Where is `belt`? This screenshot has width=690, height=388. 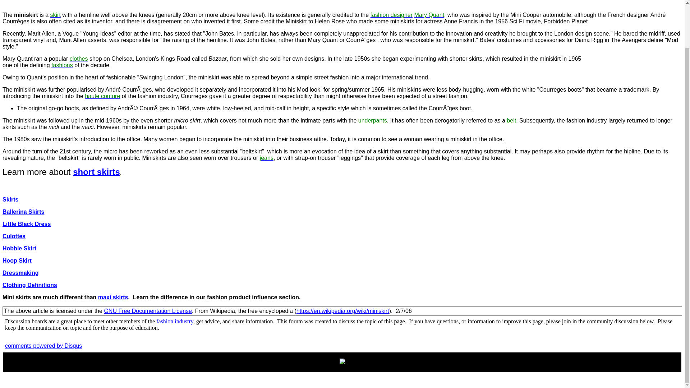
belt is located at coordinates (511, 121).